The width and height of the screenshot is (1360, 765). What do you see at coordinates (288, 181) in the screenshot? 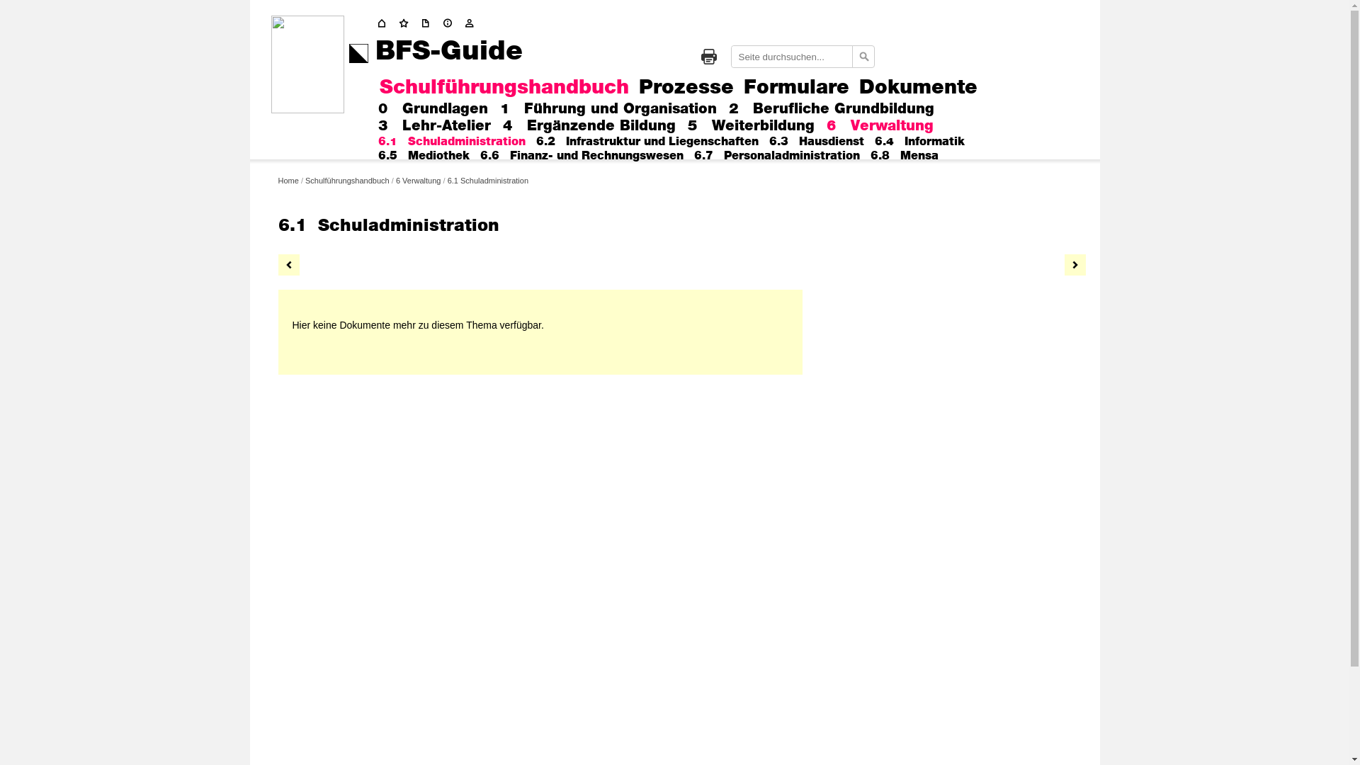
I see `Home` at bounding box center [288, 181].